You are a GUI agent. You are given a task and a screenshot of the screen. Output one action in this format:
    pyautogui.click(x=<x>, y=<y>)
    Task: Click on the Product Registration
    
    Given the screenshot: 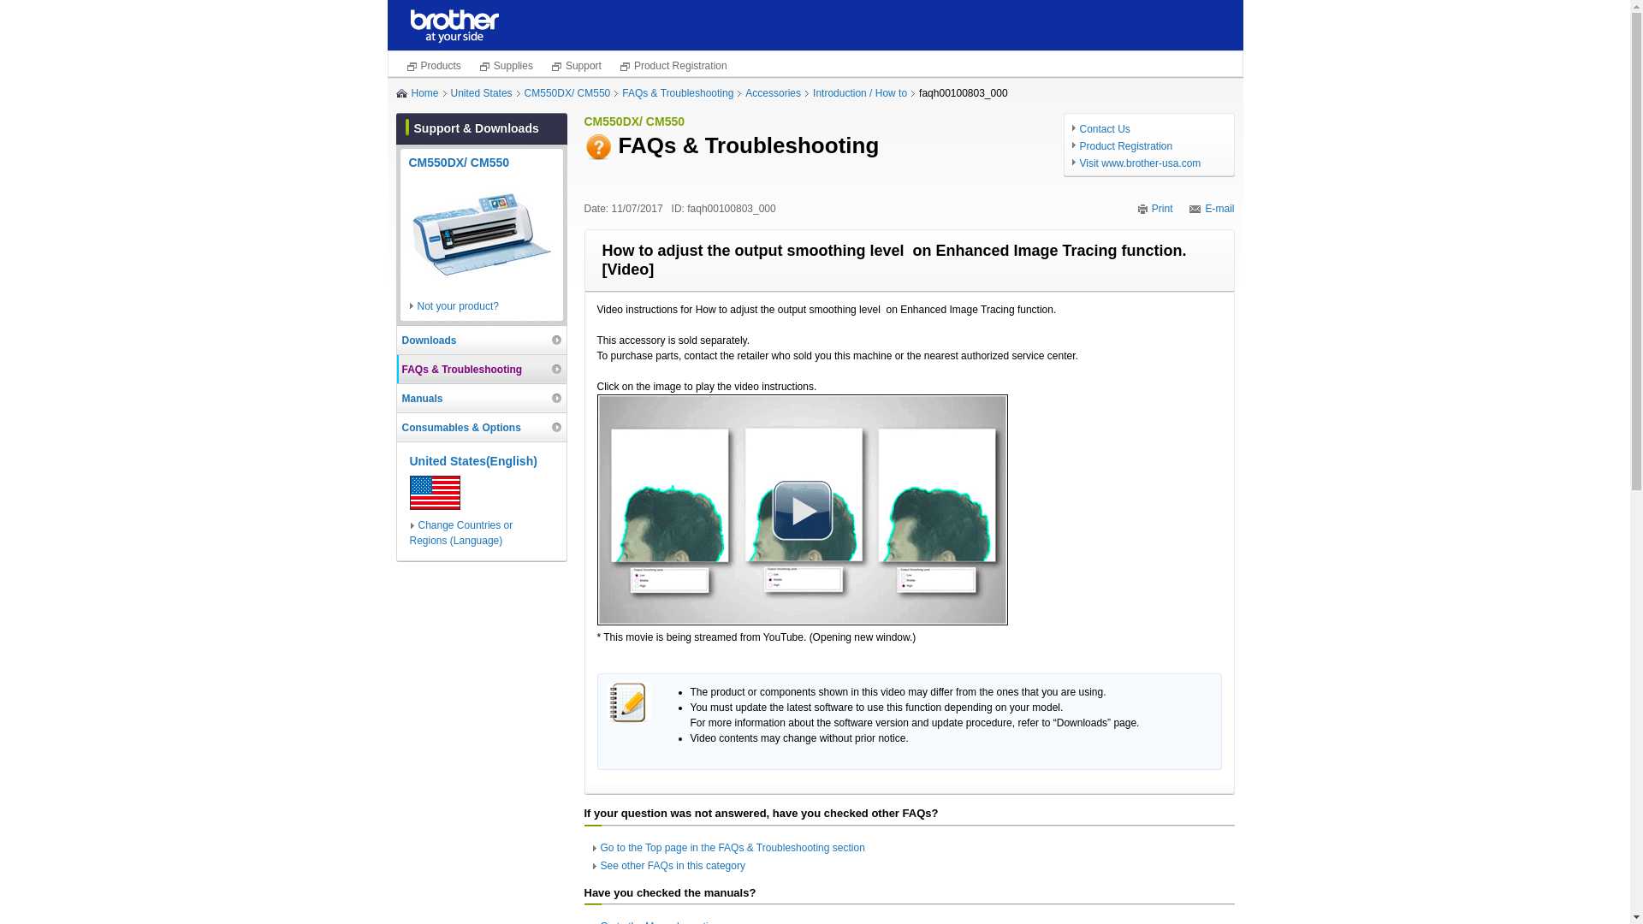 What is the action you would take?
    pyautogui.click(x=673, y=65)
    